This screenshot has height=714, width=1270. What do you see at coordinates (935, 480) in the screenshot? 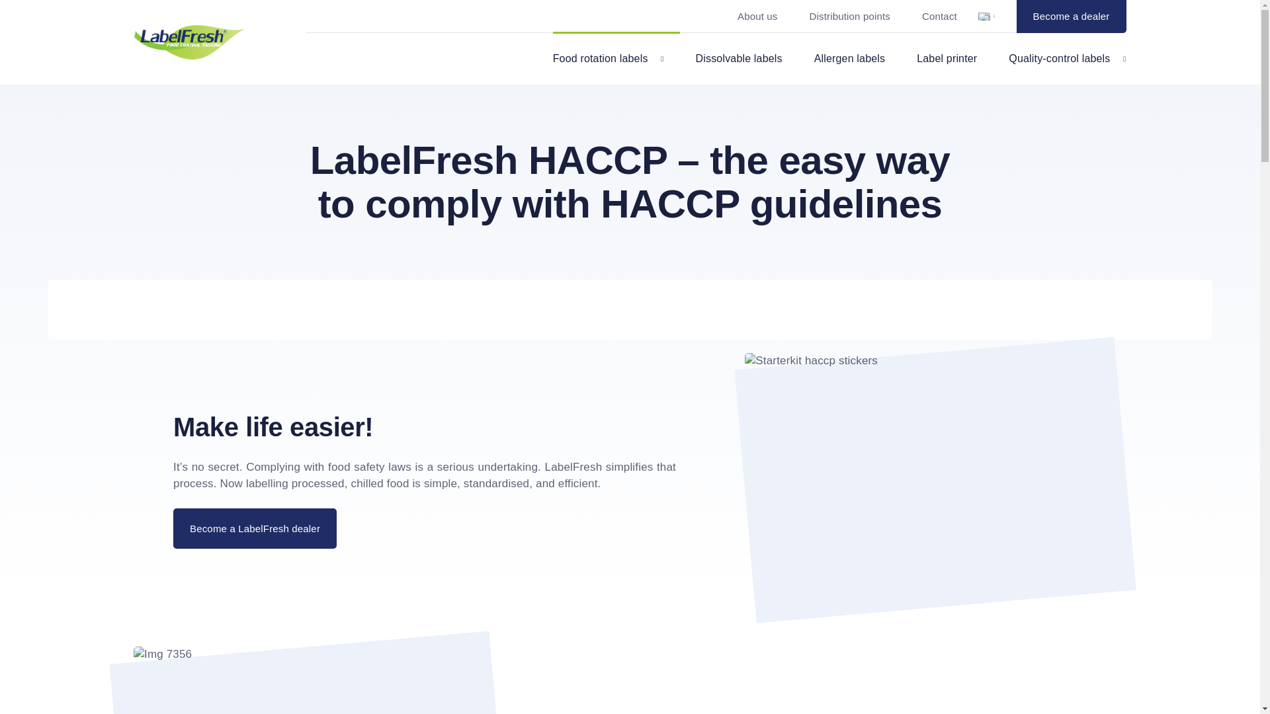
I see `Starterkit haccp stickers` at bounding box center [935, 480].